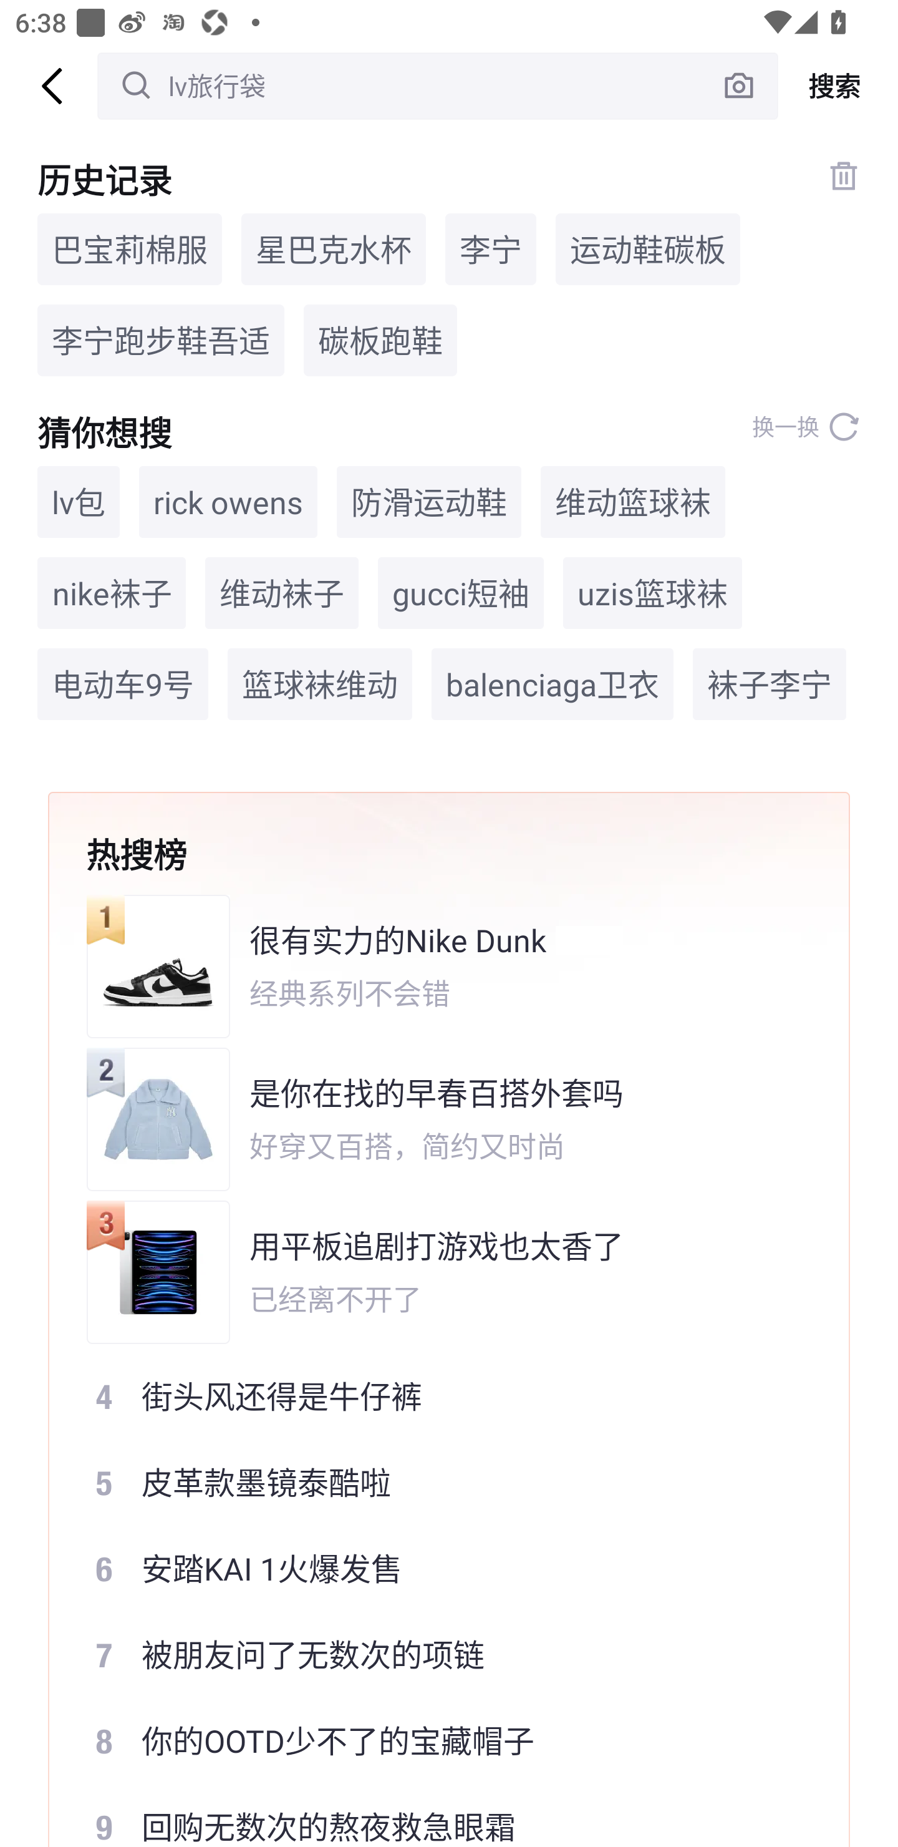 Image resolution: width=898 pixels, height=1847 pixels. What do you see at coordinates (838, 86) in the screenshot?
I see `搜索` at bounding box center [838, 86].